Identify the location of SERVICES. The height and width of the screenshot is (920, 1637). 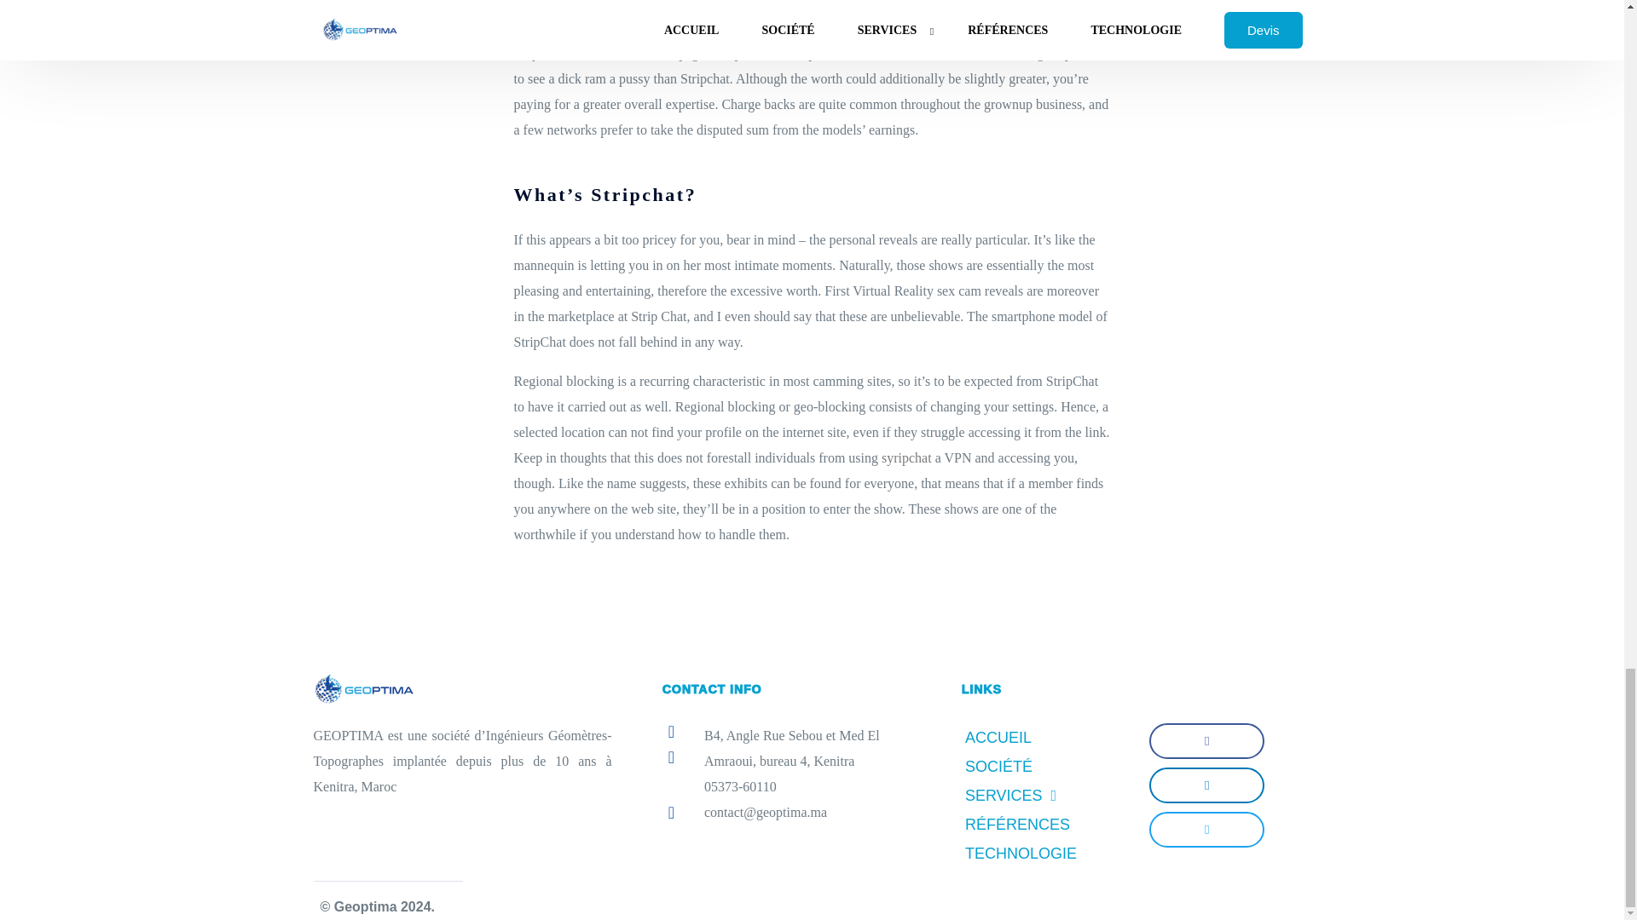
(1045, 796).